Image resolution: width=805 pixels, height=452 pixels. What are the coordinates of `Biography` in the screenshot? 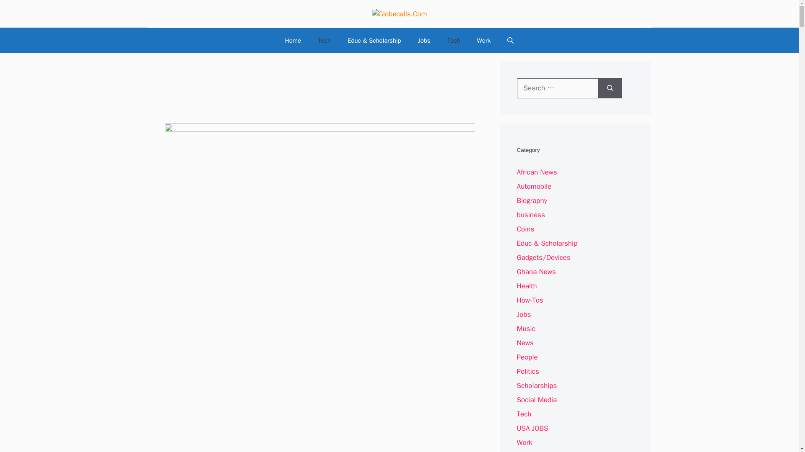 It's located at (532, 200).